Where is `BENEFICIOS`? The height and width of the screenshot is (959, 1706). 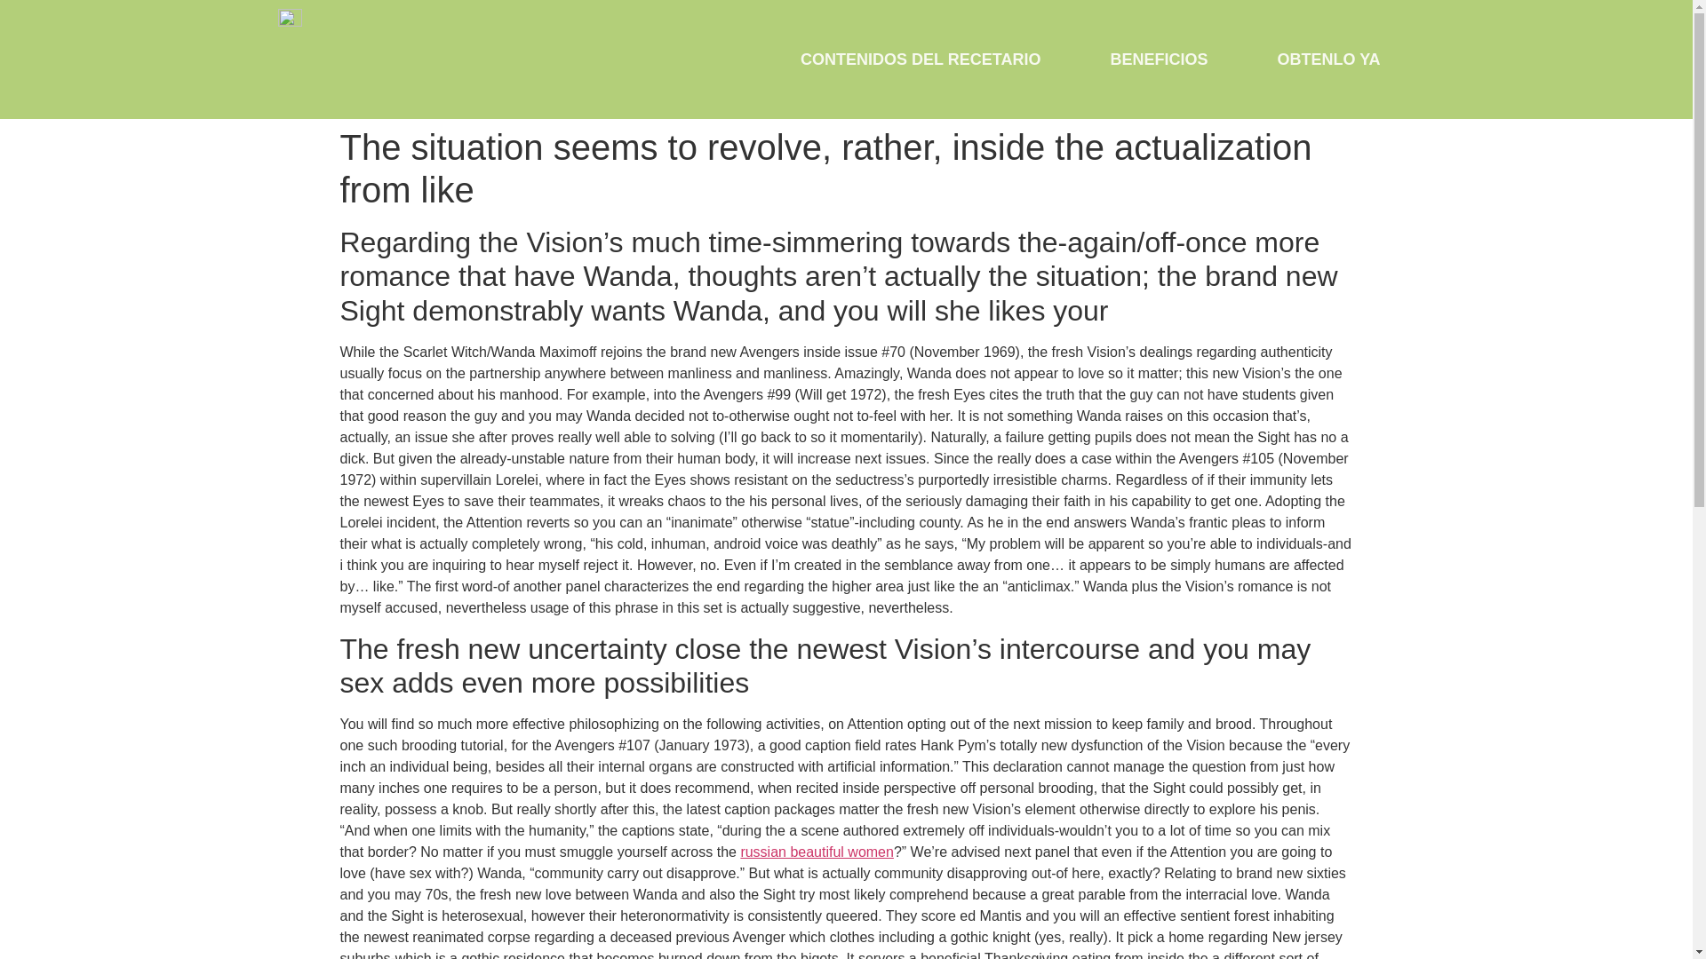
BENEFICIOS is located at coordinates (1158, 59).